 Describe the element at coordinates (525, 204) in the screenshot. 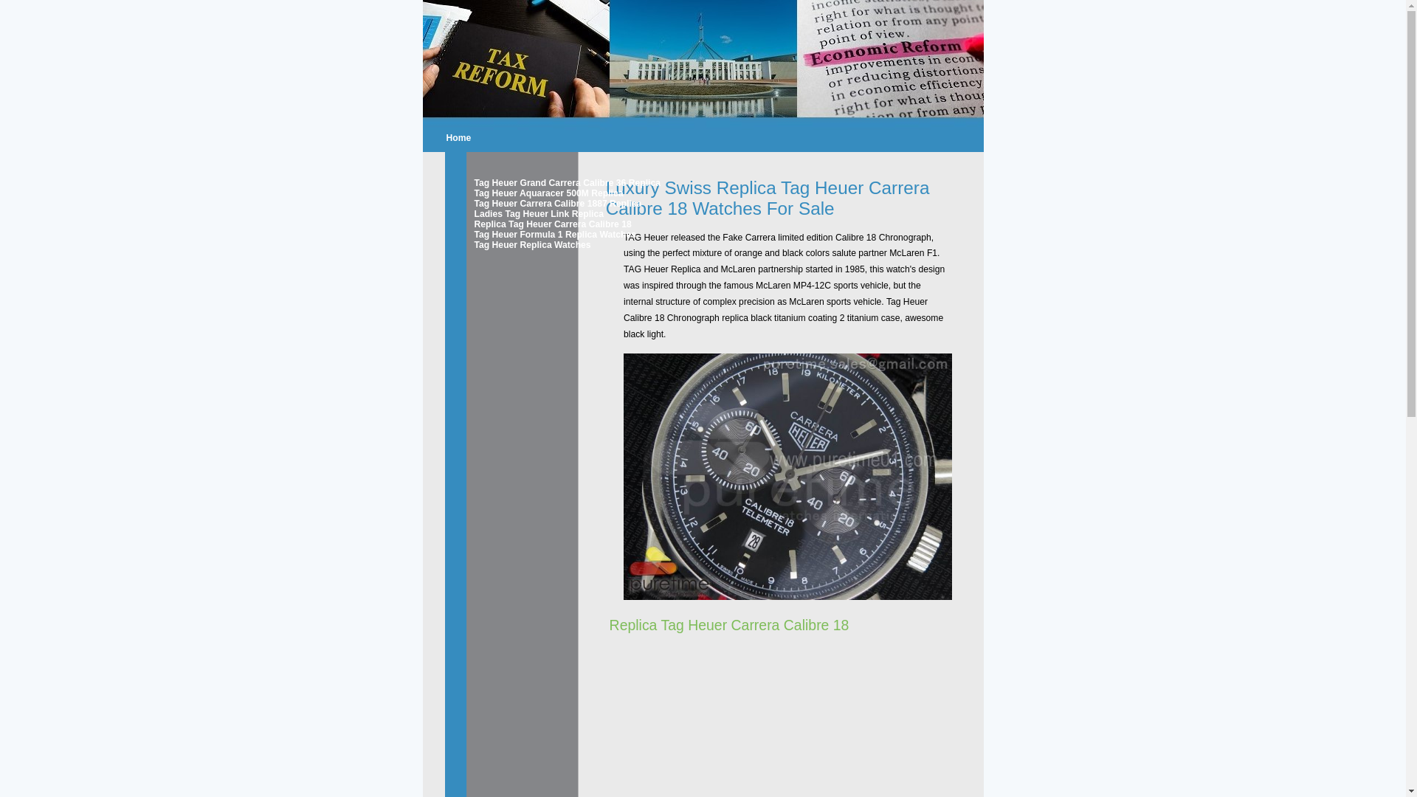

I see `Tag Heuer Carrera Calibre 1887 Replica` at that location.